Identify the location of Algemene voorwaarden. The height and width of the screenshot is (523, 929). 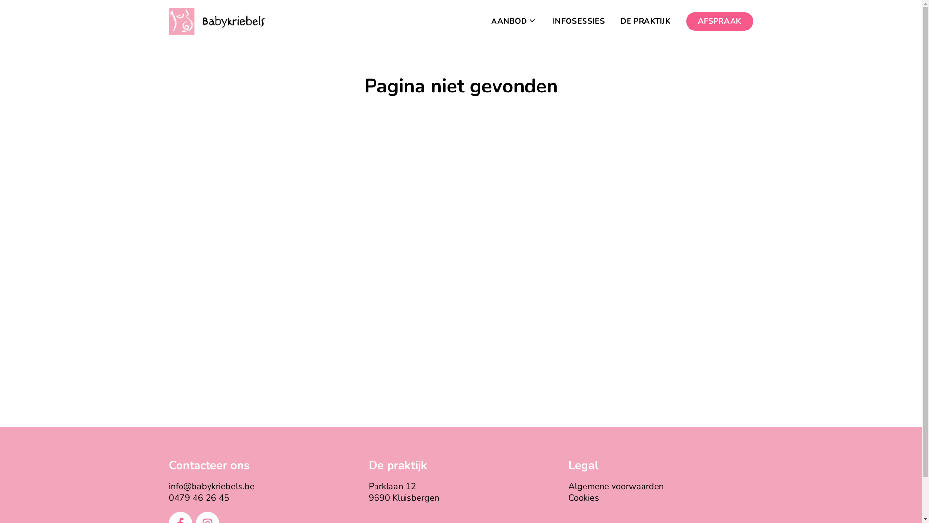
(616, 486).